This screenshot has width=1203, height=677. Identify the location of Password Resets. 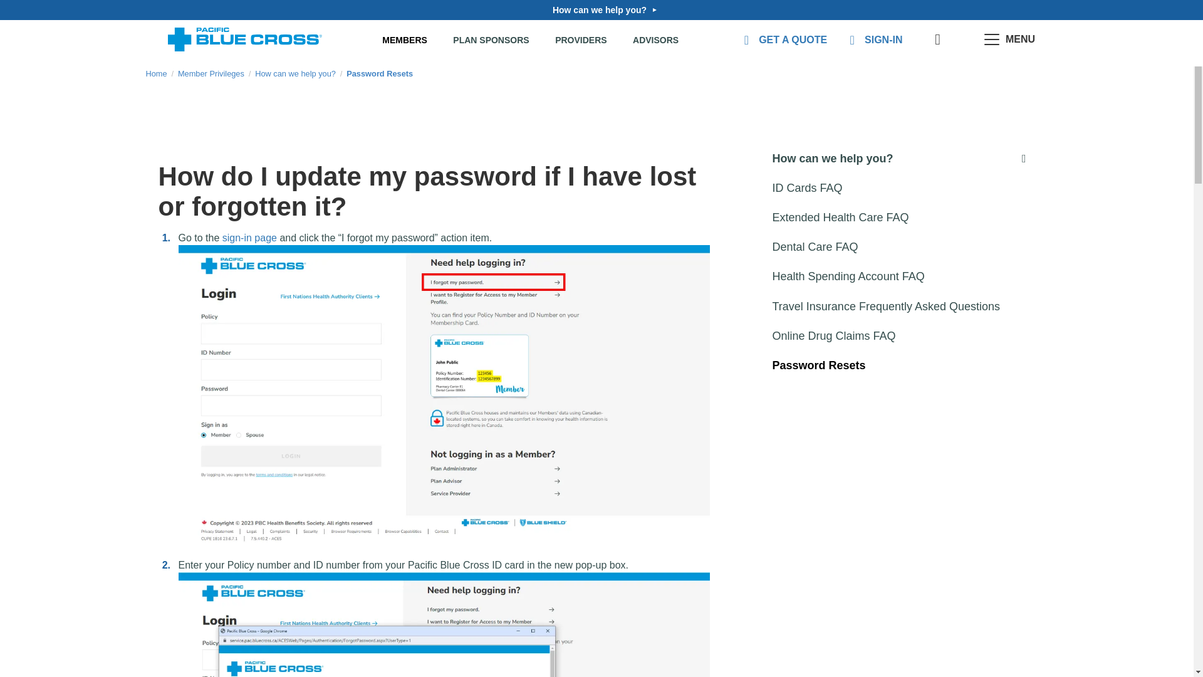
(379, 74).